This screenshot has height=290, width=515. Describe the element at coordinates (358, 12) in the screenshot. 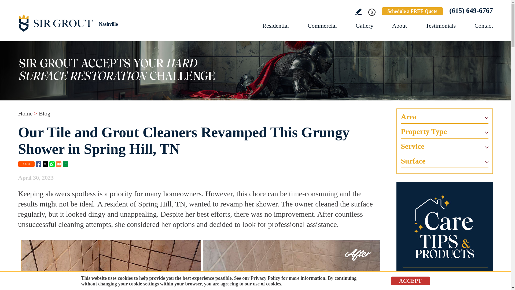

I see `Write a Review` at that location.